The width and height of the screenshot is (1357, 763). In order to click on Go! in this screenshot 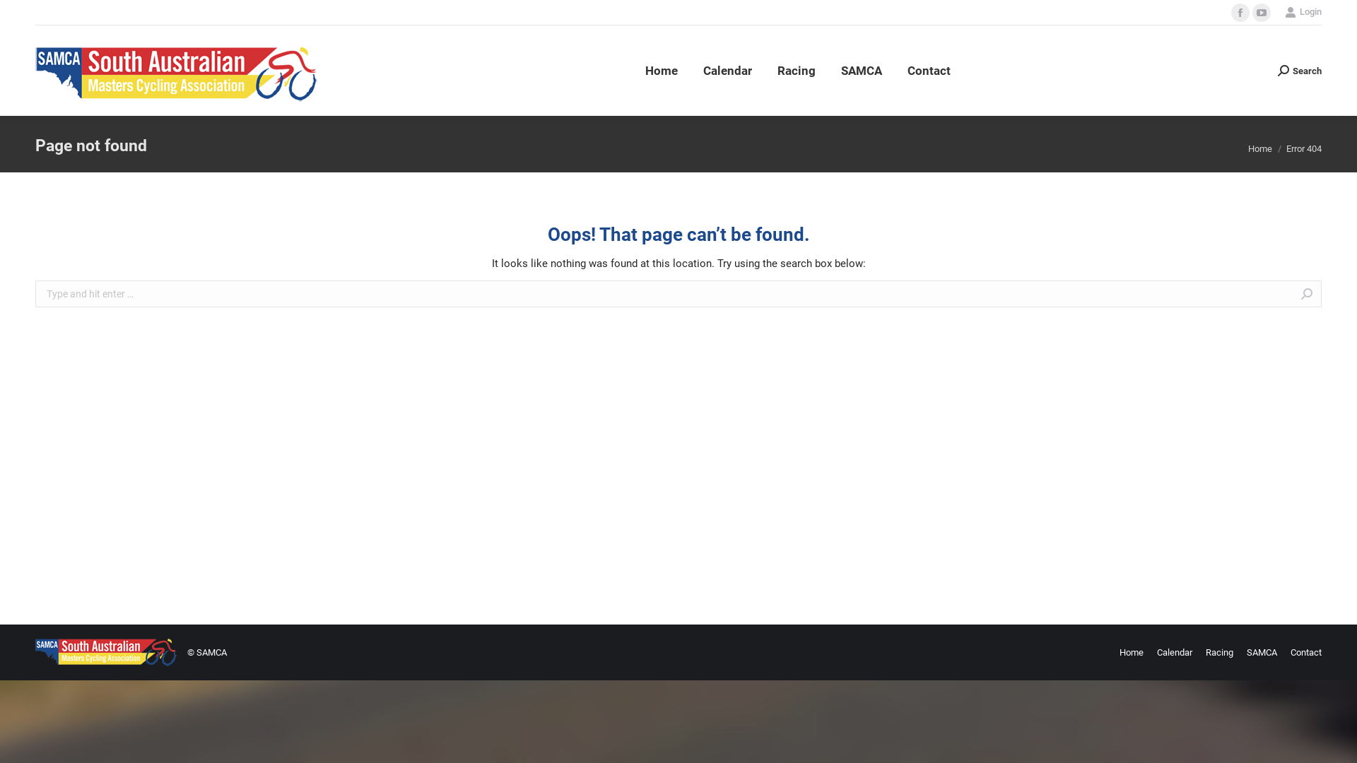, I will do `click(22, 15)`.